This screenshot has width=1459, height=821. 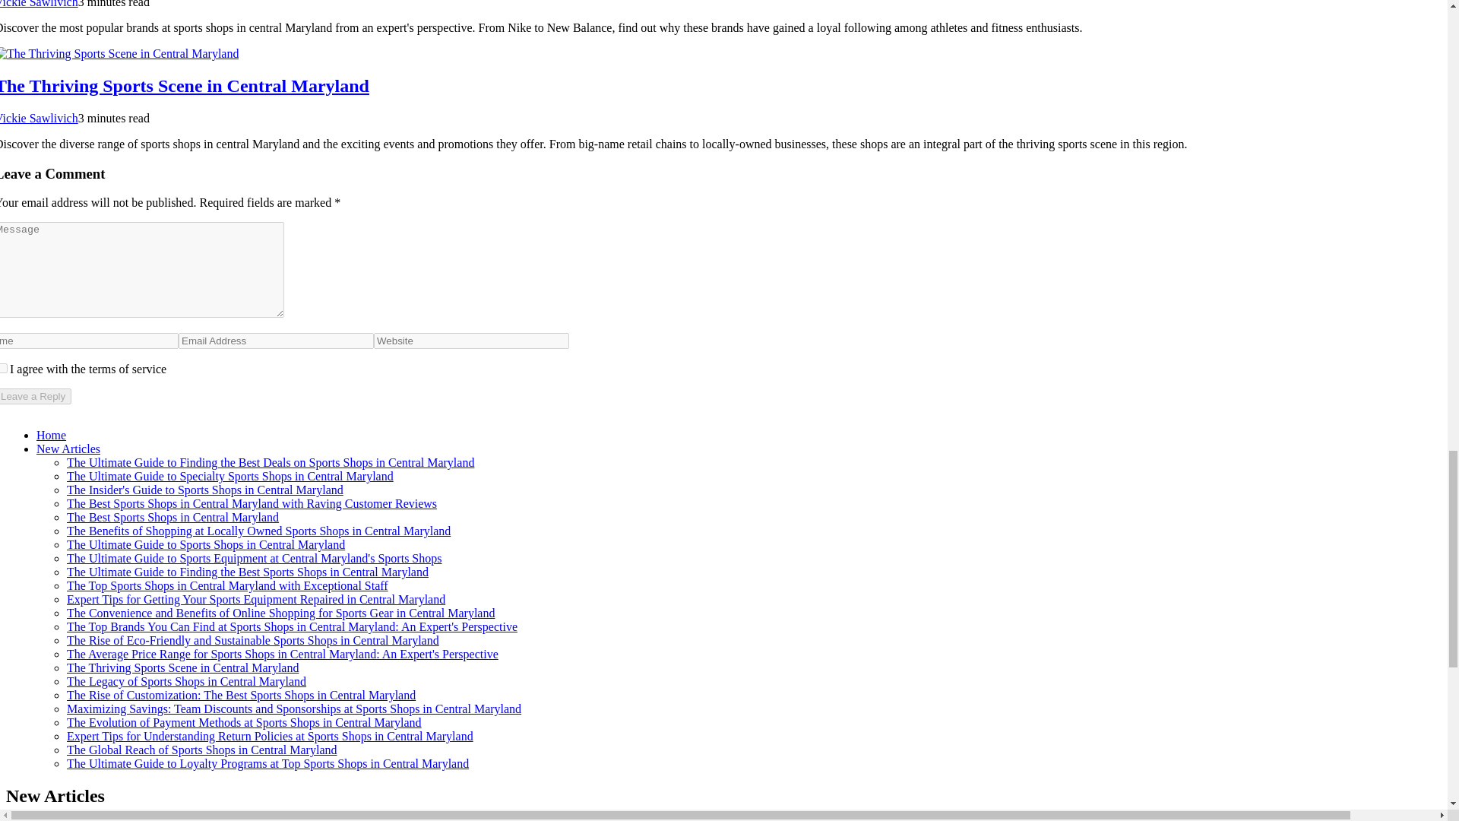 I want to click on Vickie Sawlivich, so click(x=40, y=118).